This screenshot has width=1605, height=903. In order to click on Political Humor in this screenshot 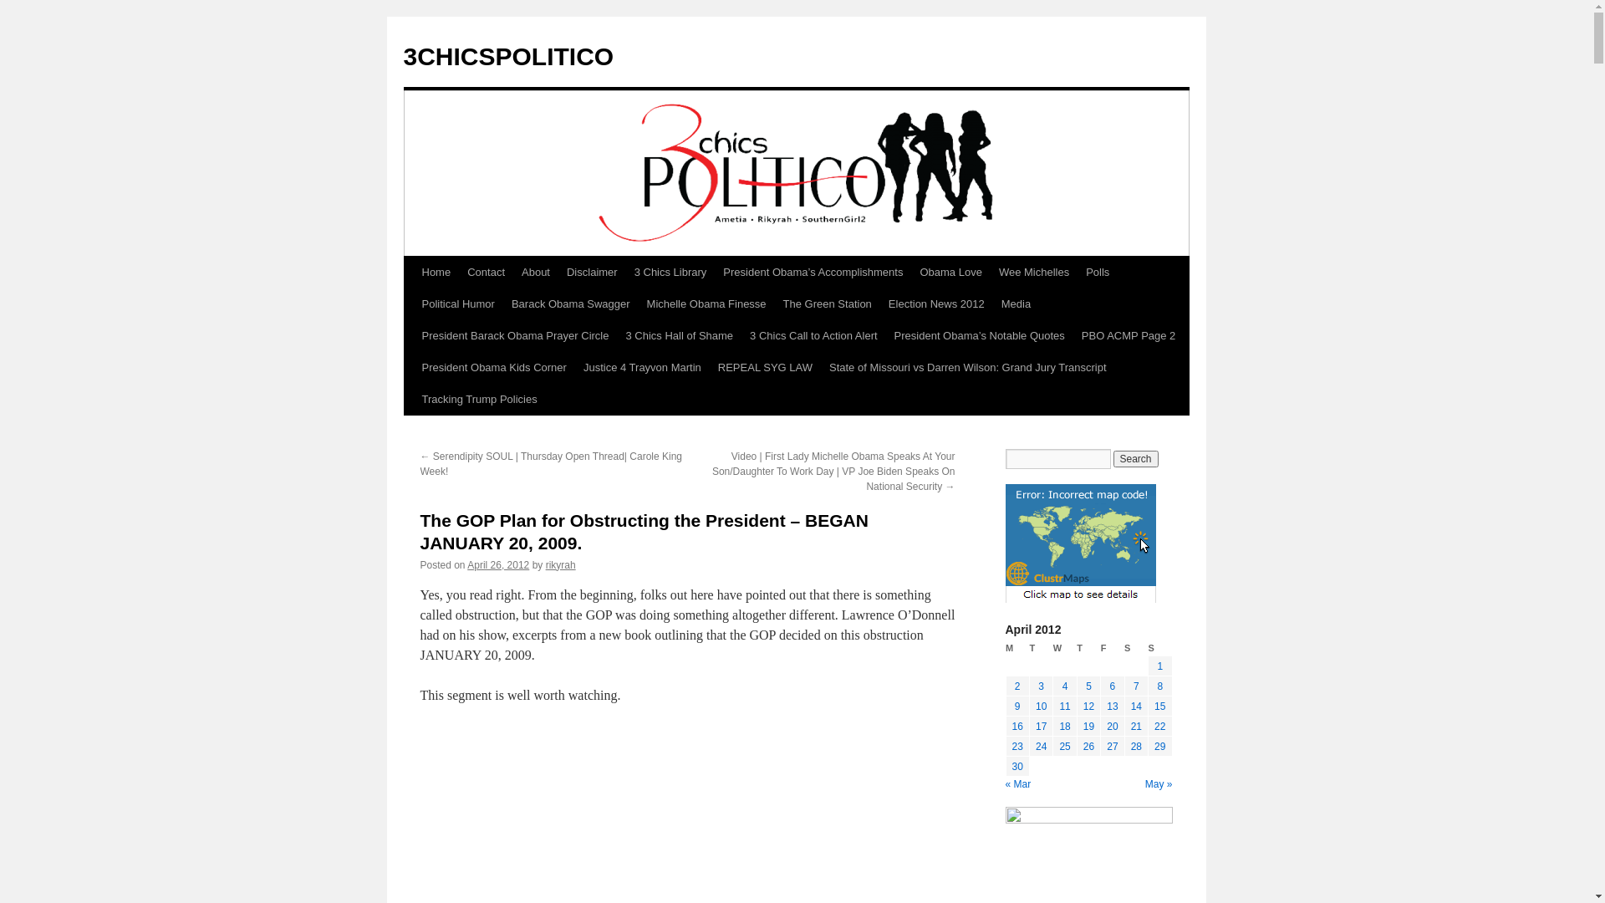, I will do `click(457, 304)`.